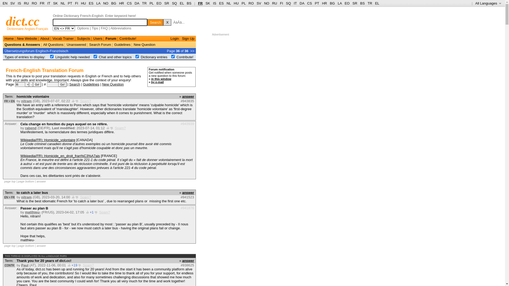 This screenshot has height=286, width=509. What do you see at coordinates (200, 3) in the screenshot?
I see `FR` at bounding box center [200, 3].